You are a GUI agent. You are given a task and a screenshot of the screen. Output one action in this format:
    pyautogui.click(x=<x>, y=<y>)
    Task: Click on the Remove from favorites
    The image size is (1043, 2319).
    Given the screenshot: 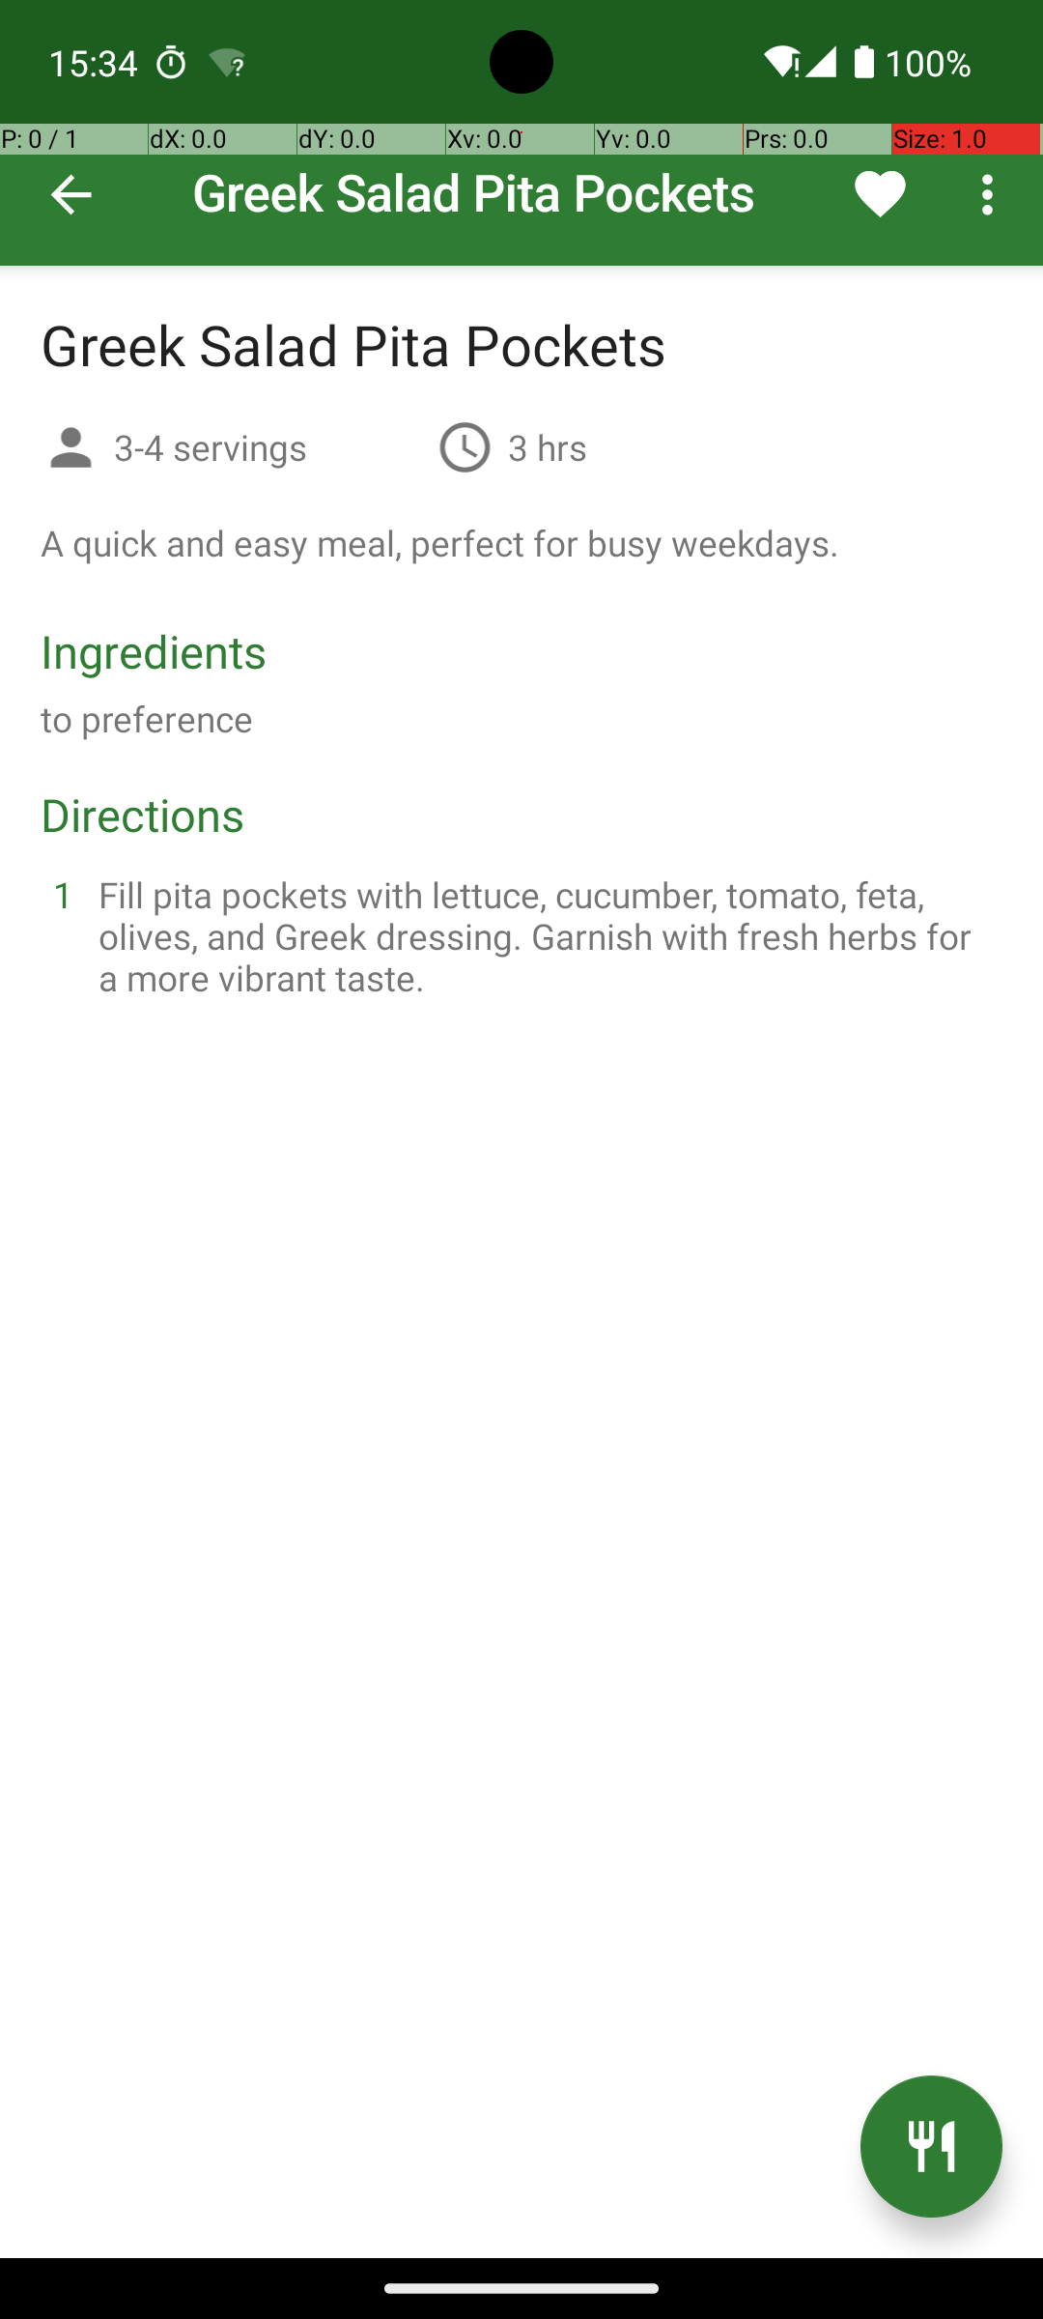 What is the action you would take?
    pyautogui.click(x=881, y=194)
    